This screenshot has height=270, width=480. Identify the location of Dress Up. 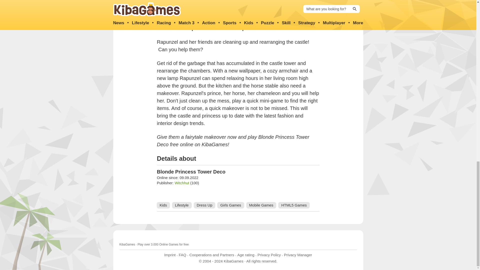
(204, 205).